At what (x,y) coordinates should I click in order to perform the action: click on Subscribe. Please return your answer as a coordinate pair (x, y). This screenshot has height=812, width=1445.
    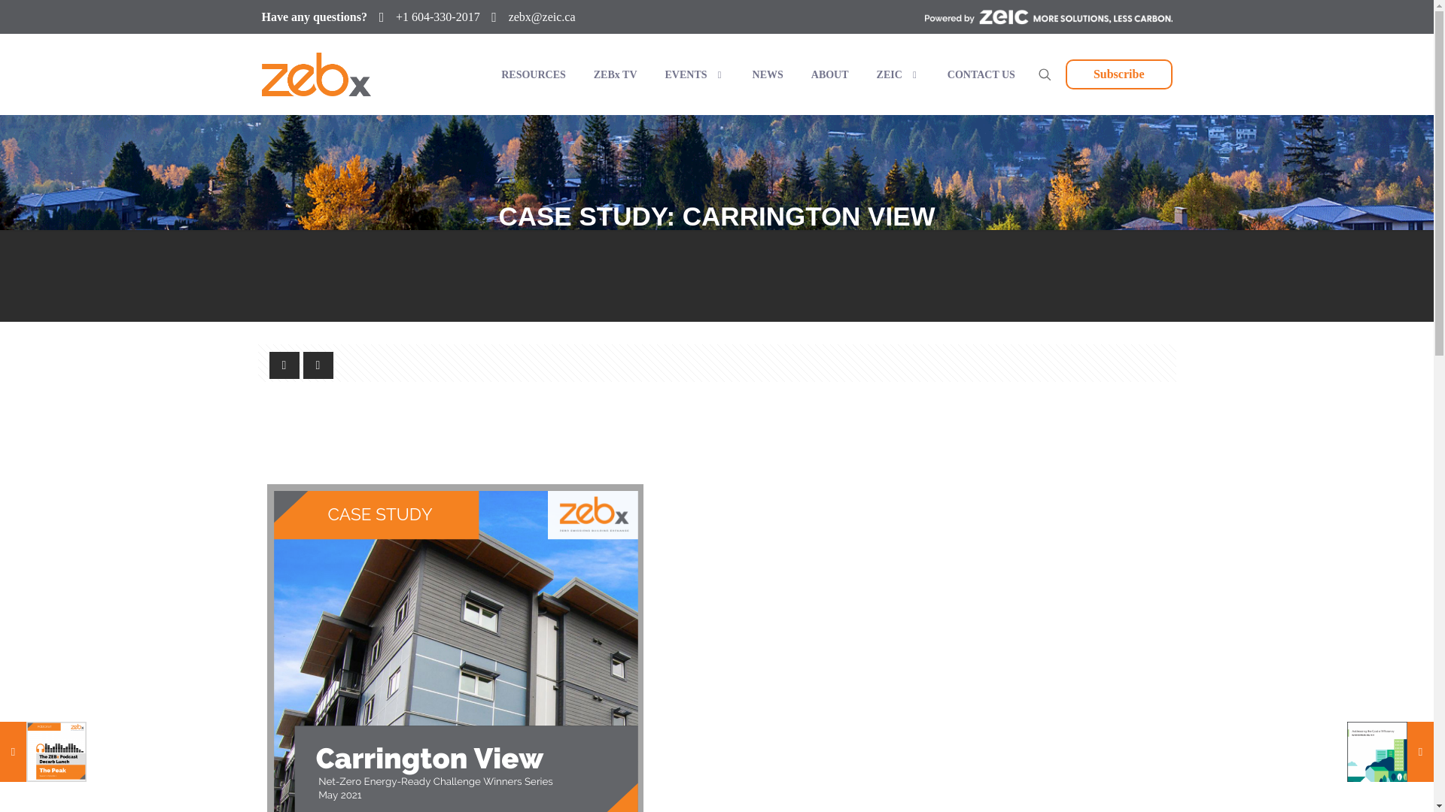
    Looking at the image, I should click on (1118, 74).